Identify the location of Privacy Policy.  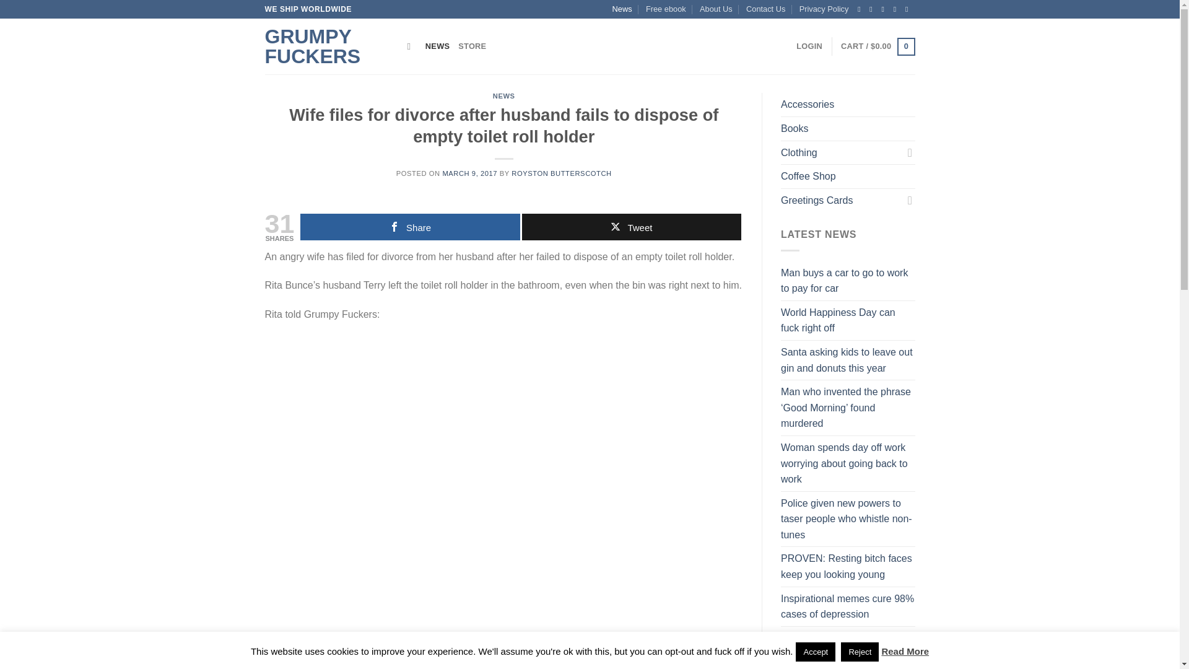
(824, 9).